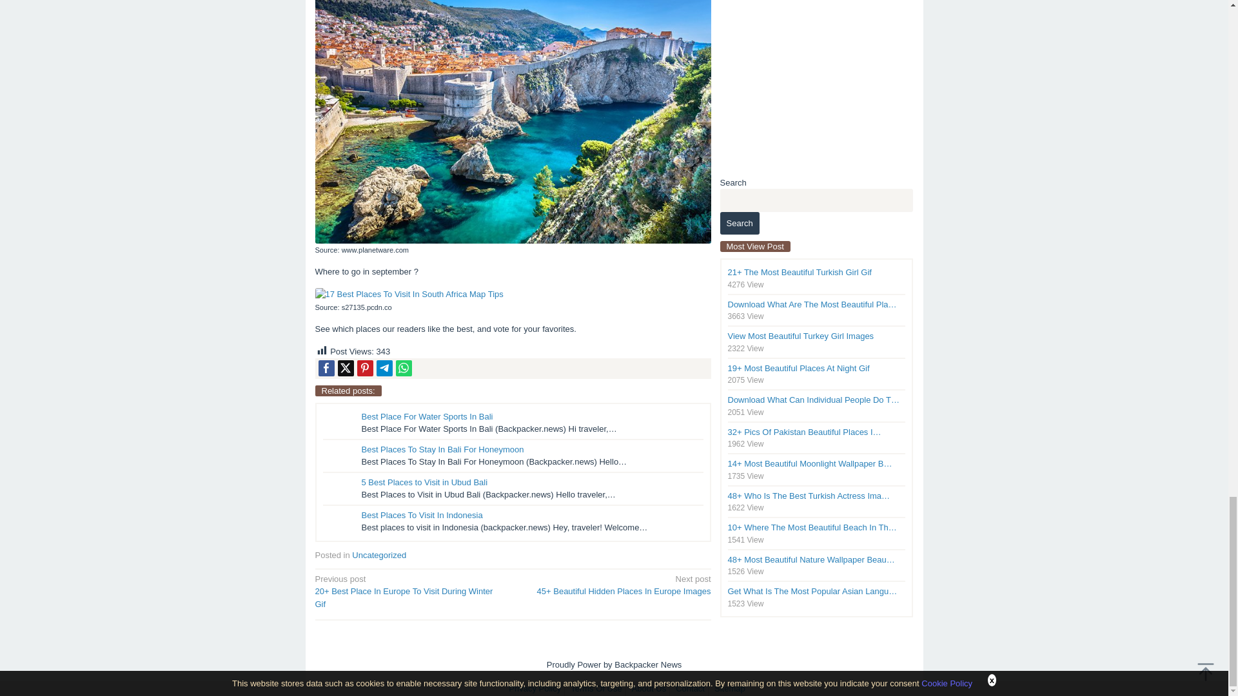  What do you see at coordinates (346, 369) in the screenshot?
I see `Tweet this` at bounding box center [346, 369].